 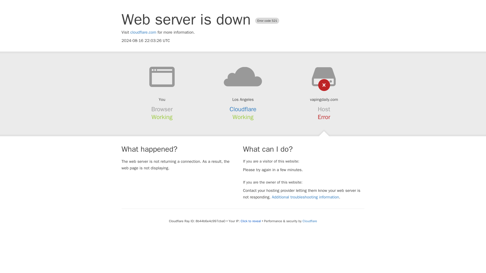 What do you see at coordinates (143, 32) in the screenshot?
I see `cloudflare.com` at bounding box center [143, 32].